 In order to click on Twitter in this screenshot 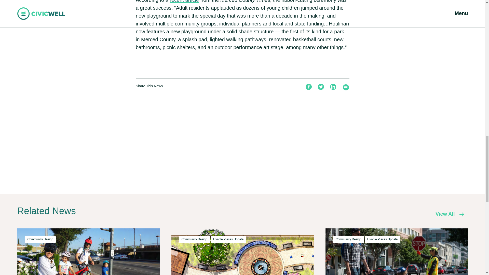, I will do `click(321, 87)`.